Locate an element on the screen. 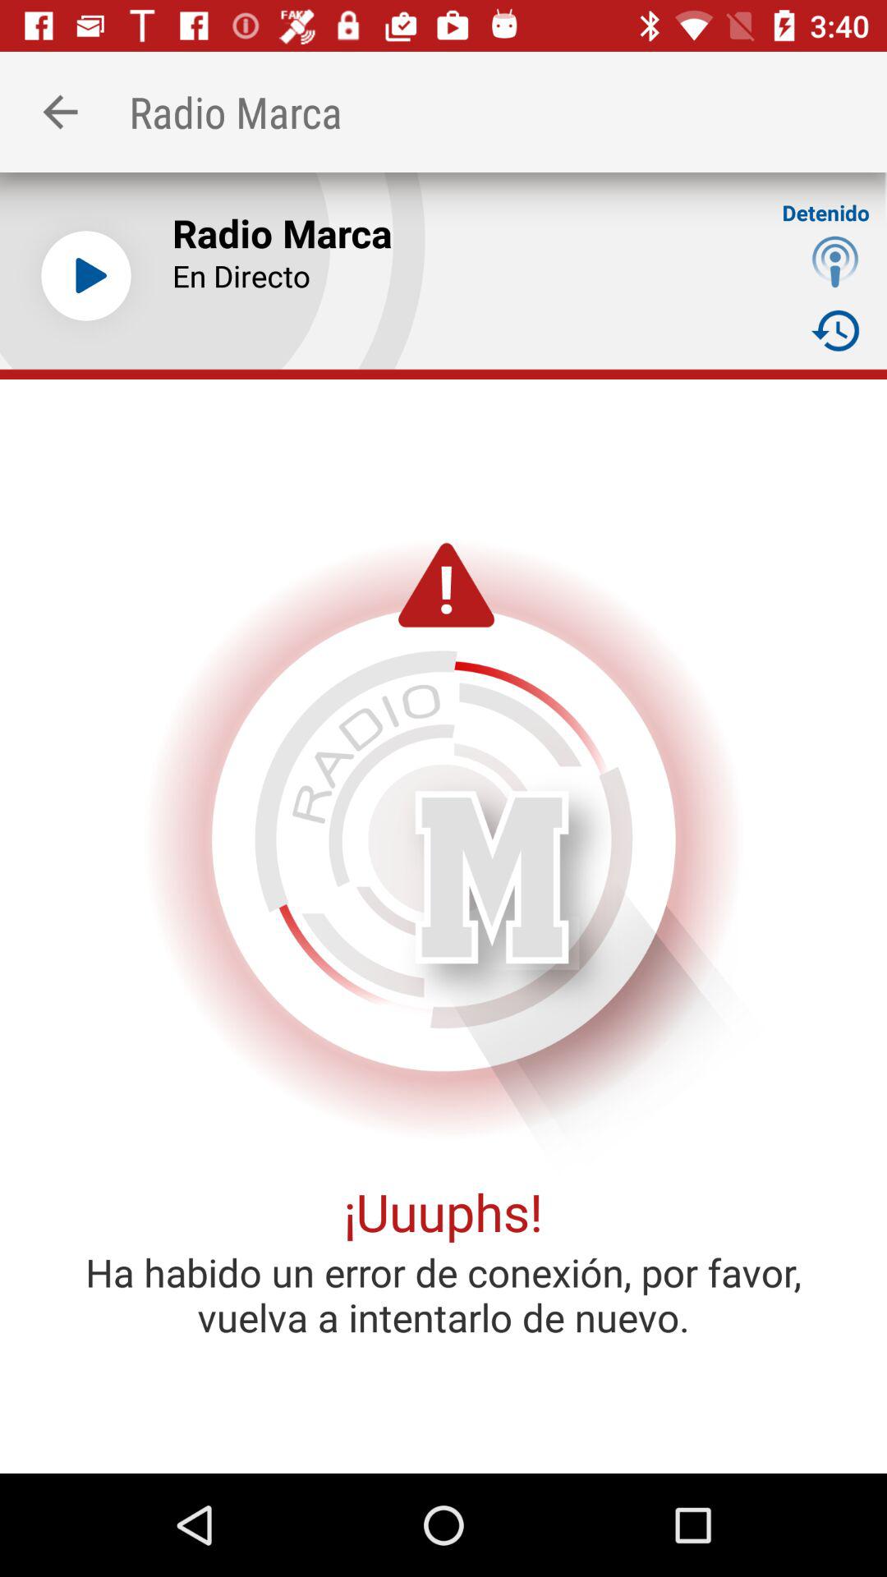 Image resolution: width=887 pixels, height=1577 pixels. turn on icon to the left of the radio marca item is located at coordinates (85, 276).